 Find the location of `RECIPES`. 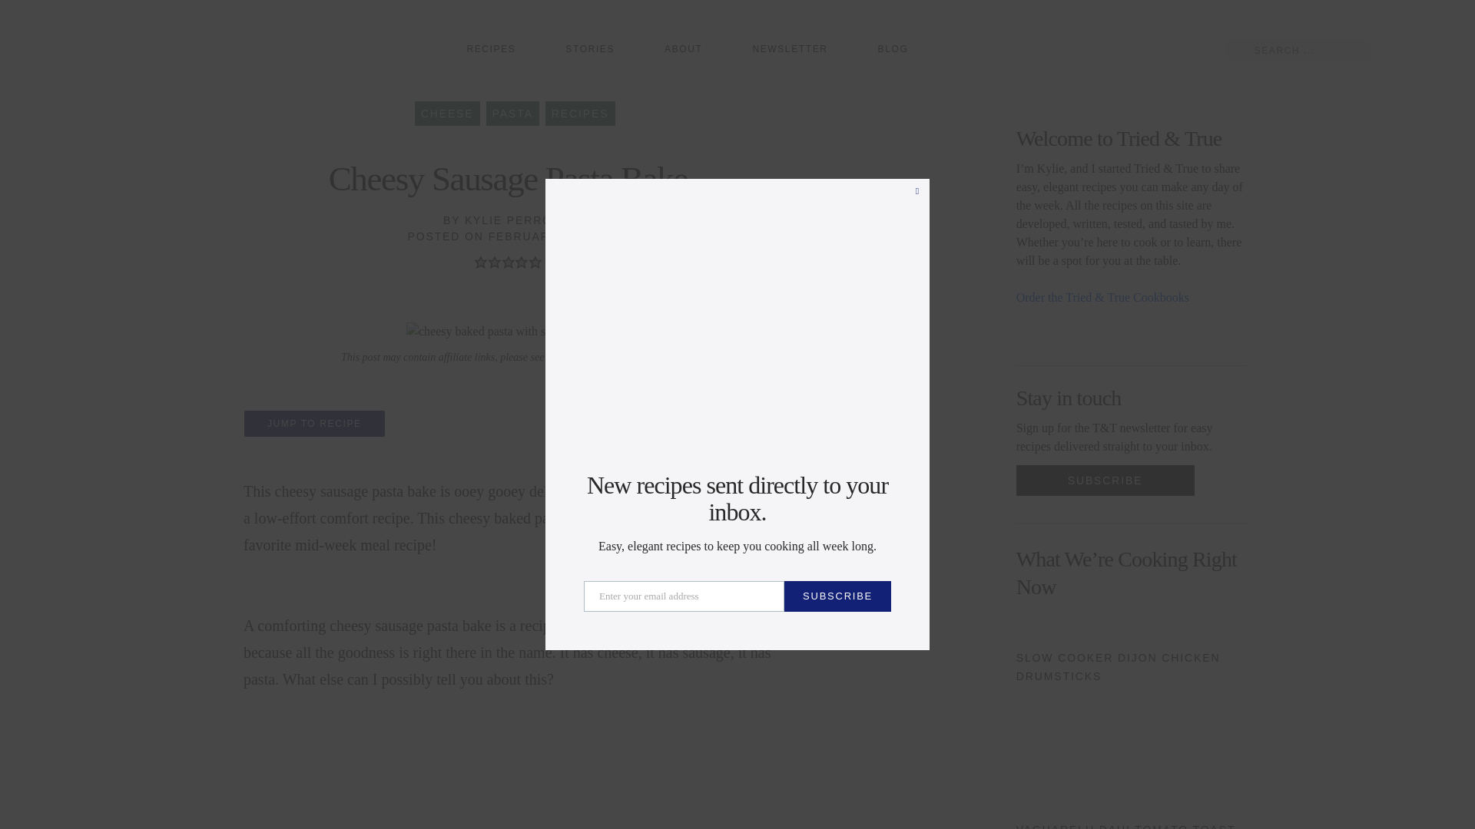

RECIPES is located at coordinates (580, 114).